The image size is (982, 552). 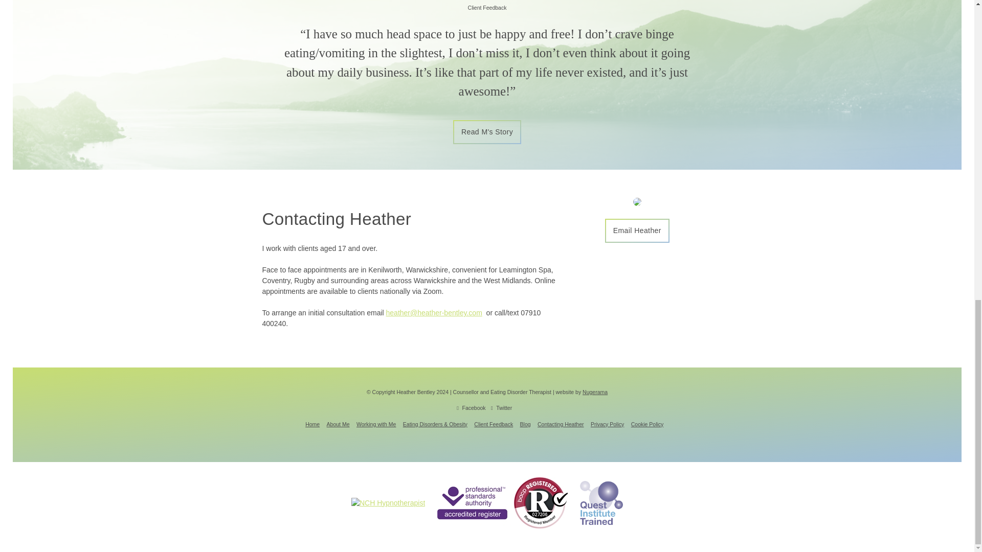 What do you see at coordinates (607, 424) in the screenshot?
I see `Privacy Policy` at bounding box center [607, 424].